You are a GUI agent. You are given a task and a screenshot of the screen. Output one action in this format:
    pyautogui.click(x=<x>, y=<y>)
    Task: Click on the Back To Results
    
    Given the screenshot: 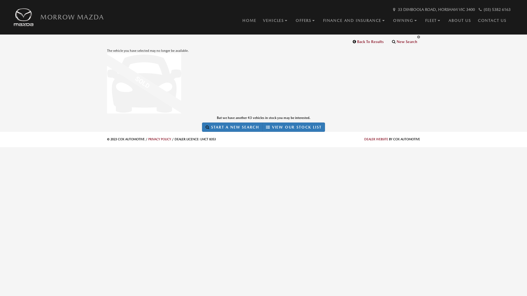 What is the action you would take?
    pyautogui.click(x=368, y=42)
    